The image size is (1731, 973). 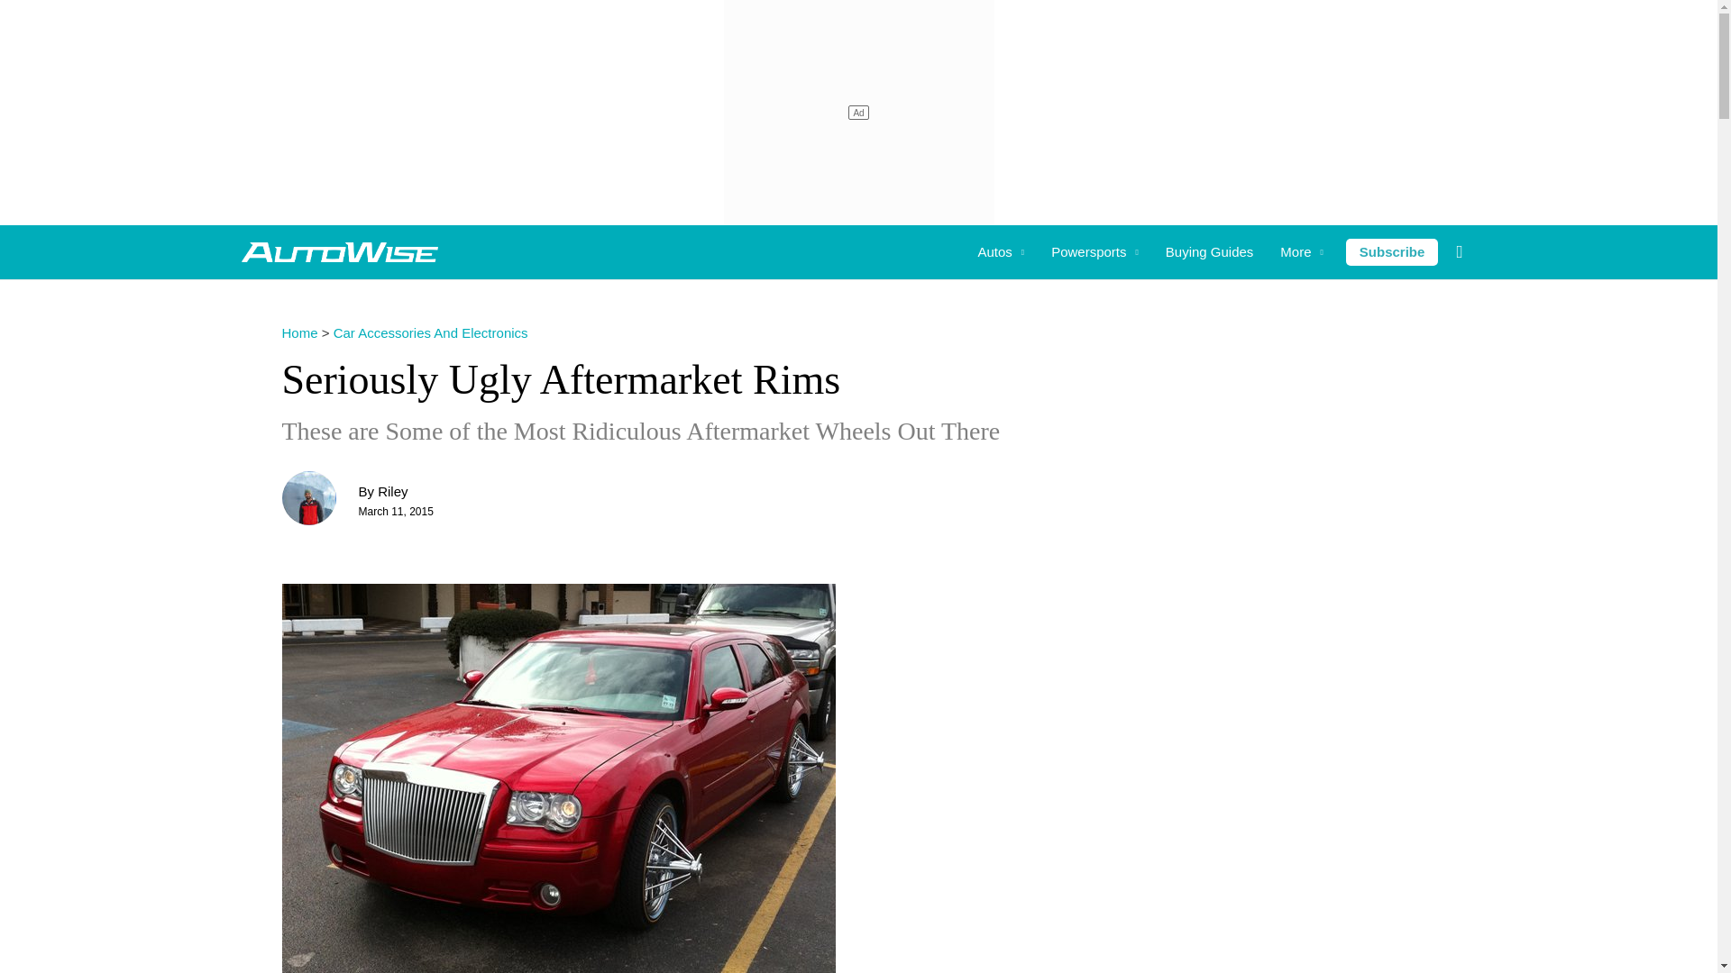 What do you see at coordinates (1094, 251) in the screenshot?
I see `Powersports` at bounding box center [1094, 251].